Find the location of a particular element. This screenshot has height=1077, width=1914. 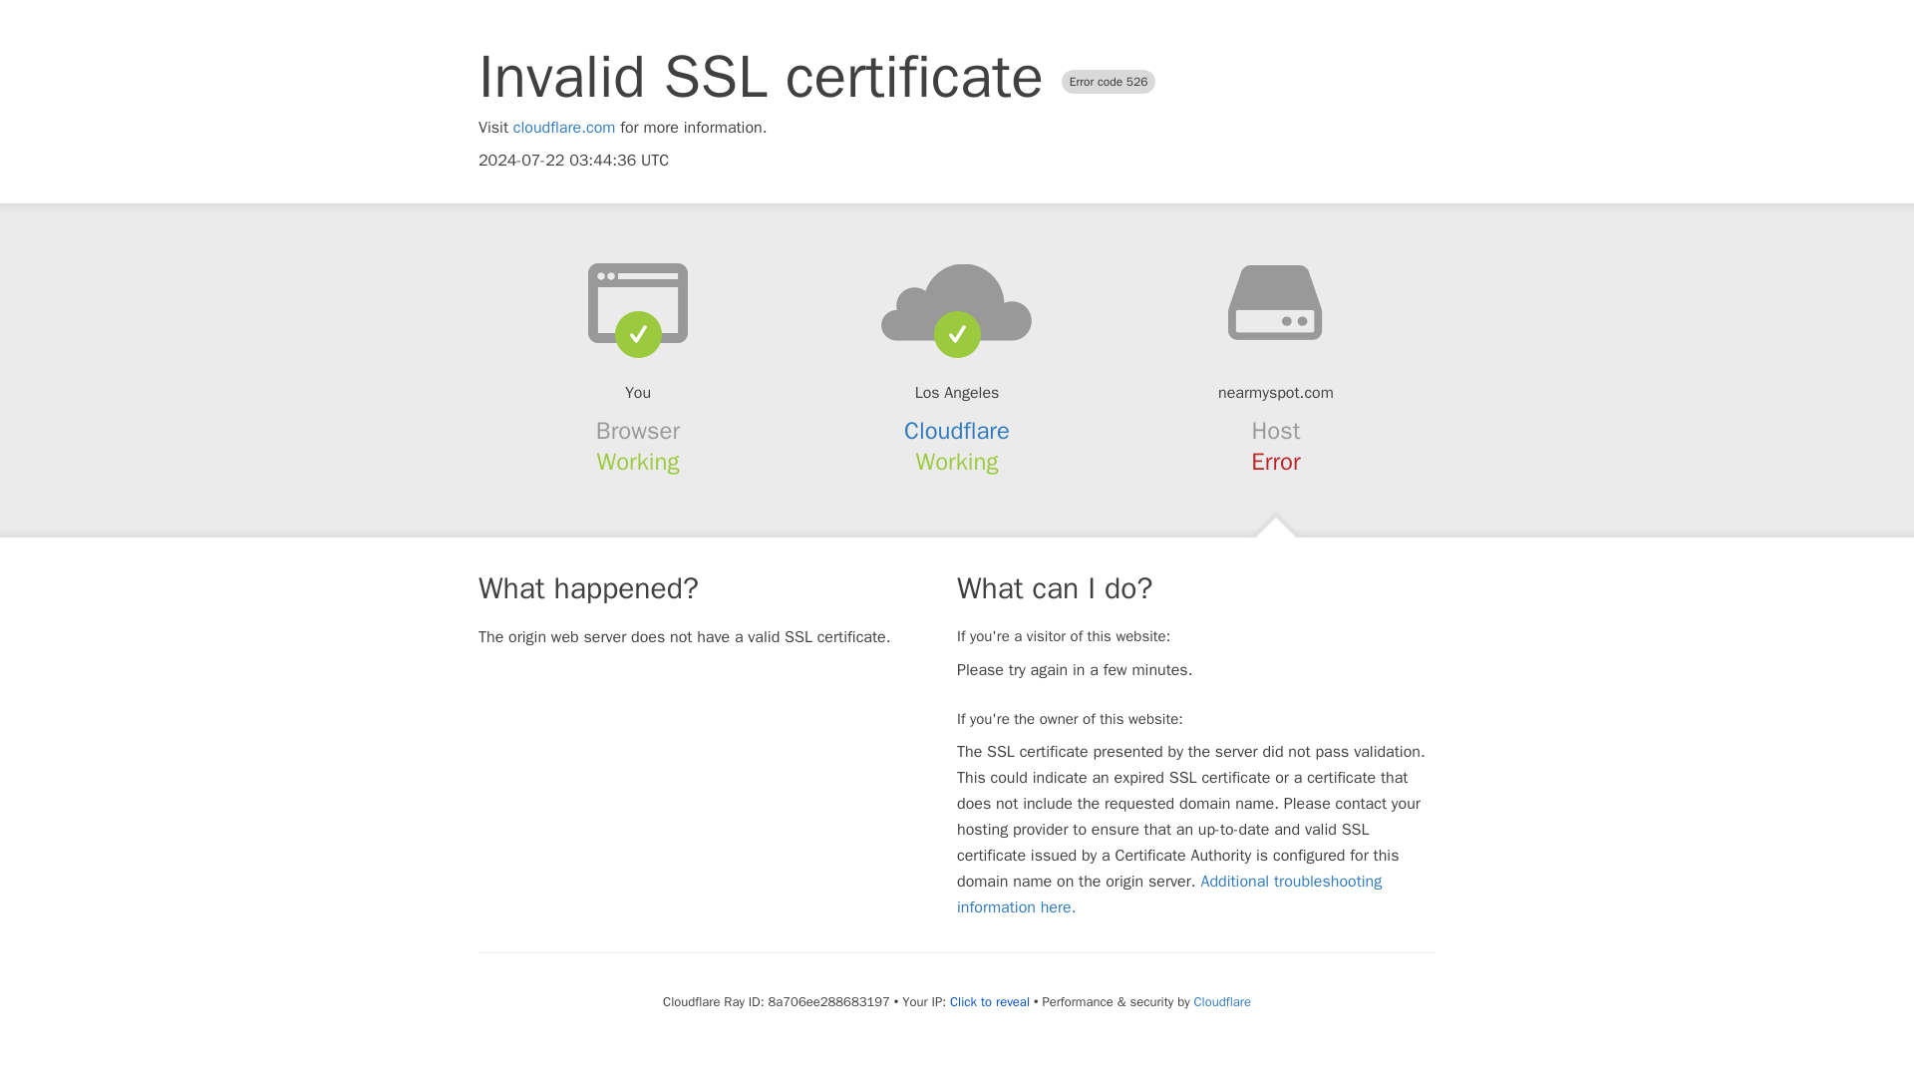

cloudflare.com is located at coordinates (564, 128).